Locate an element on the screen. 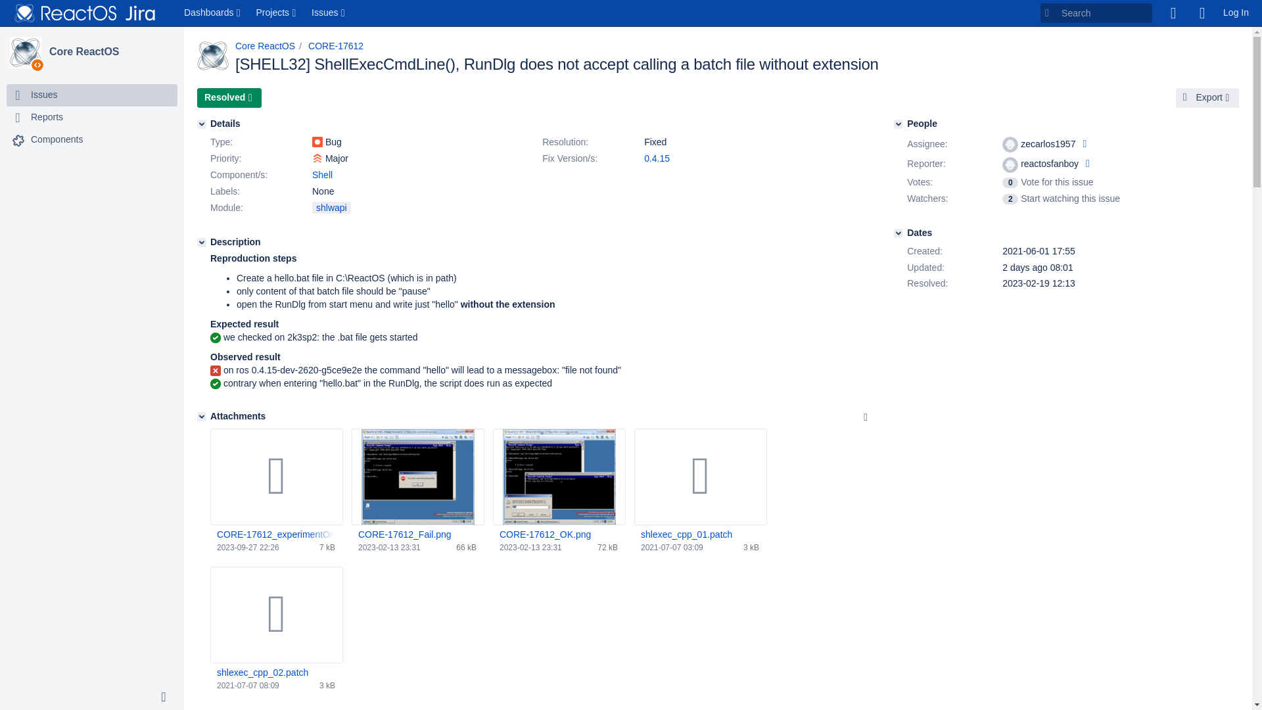 Image resolution: width=1262 pixels, height=710 pixels. Help is located at coordinates (1202, 13).